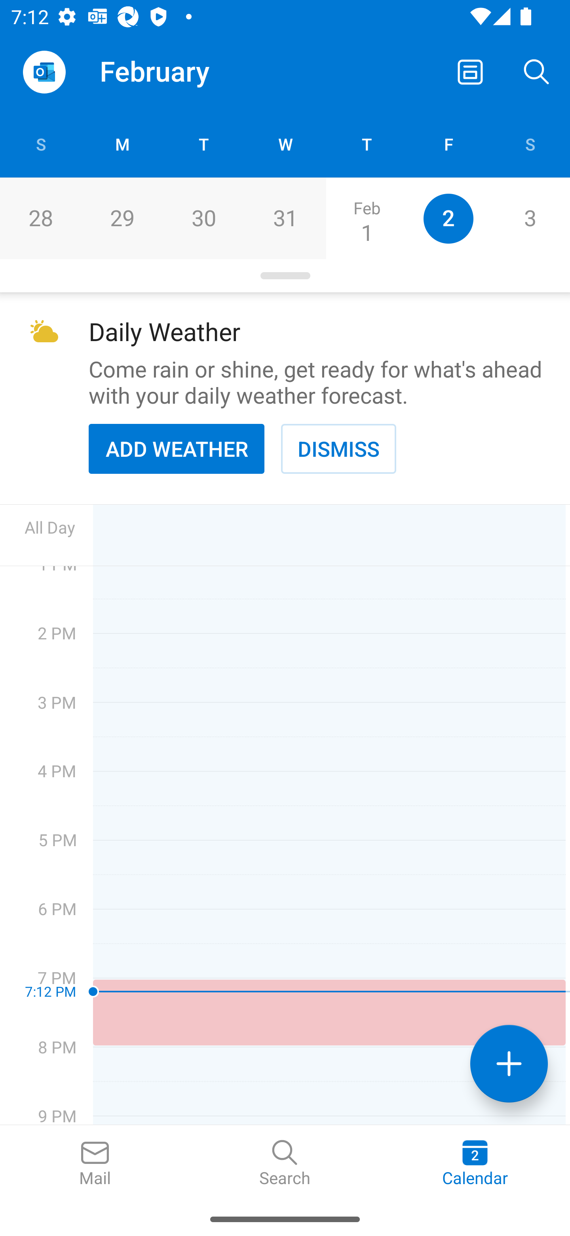 Image resolution: width=570 pixels, height=1236 pixels. I want to click on Feb
1 Thursday, February 1, so click(367, 219).